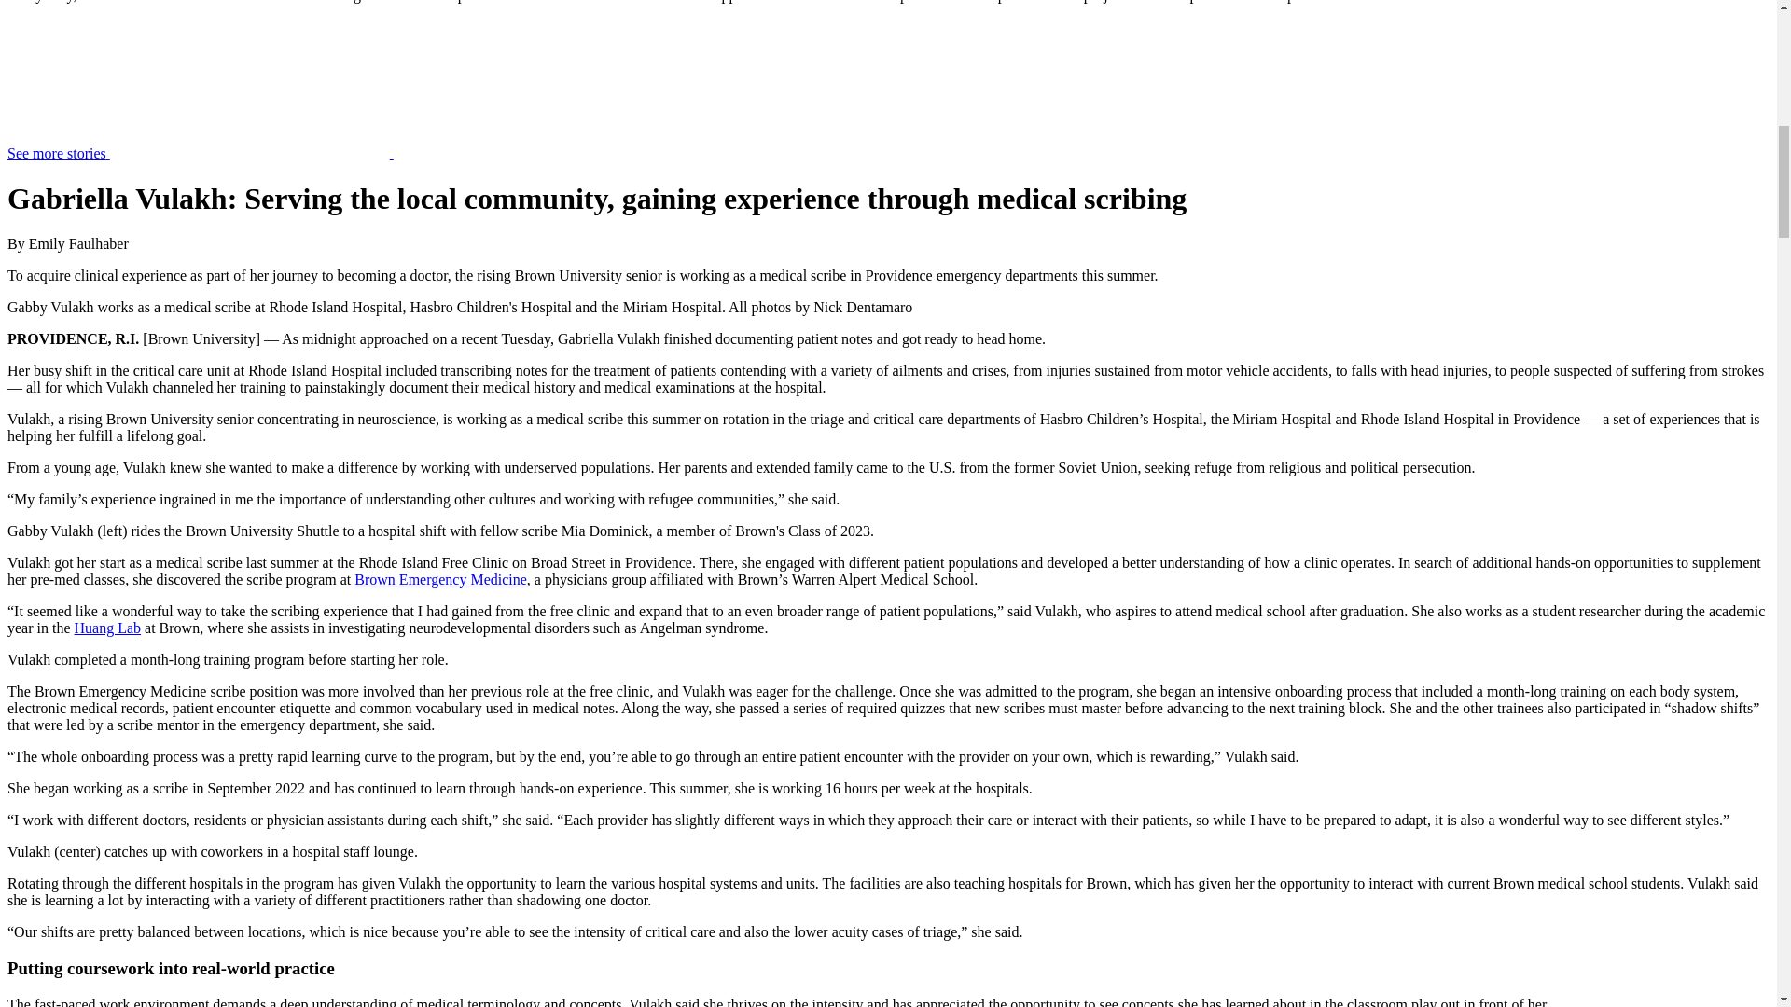  Describe the element at coordinates (340, 153) in the screenshot. I see `See more stories` at that location.